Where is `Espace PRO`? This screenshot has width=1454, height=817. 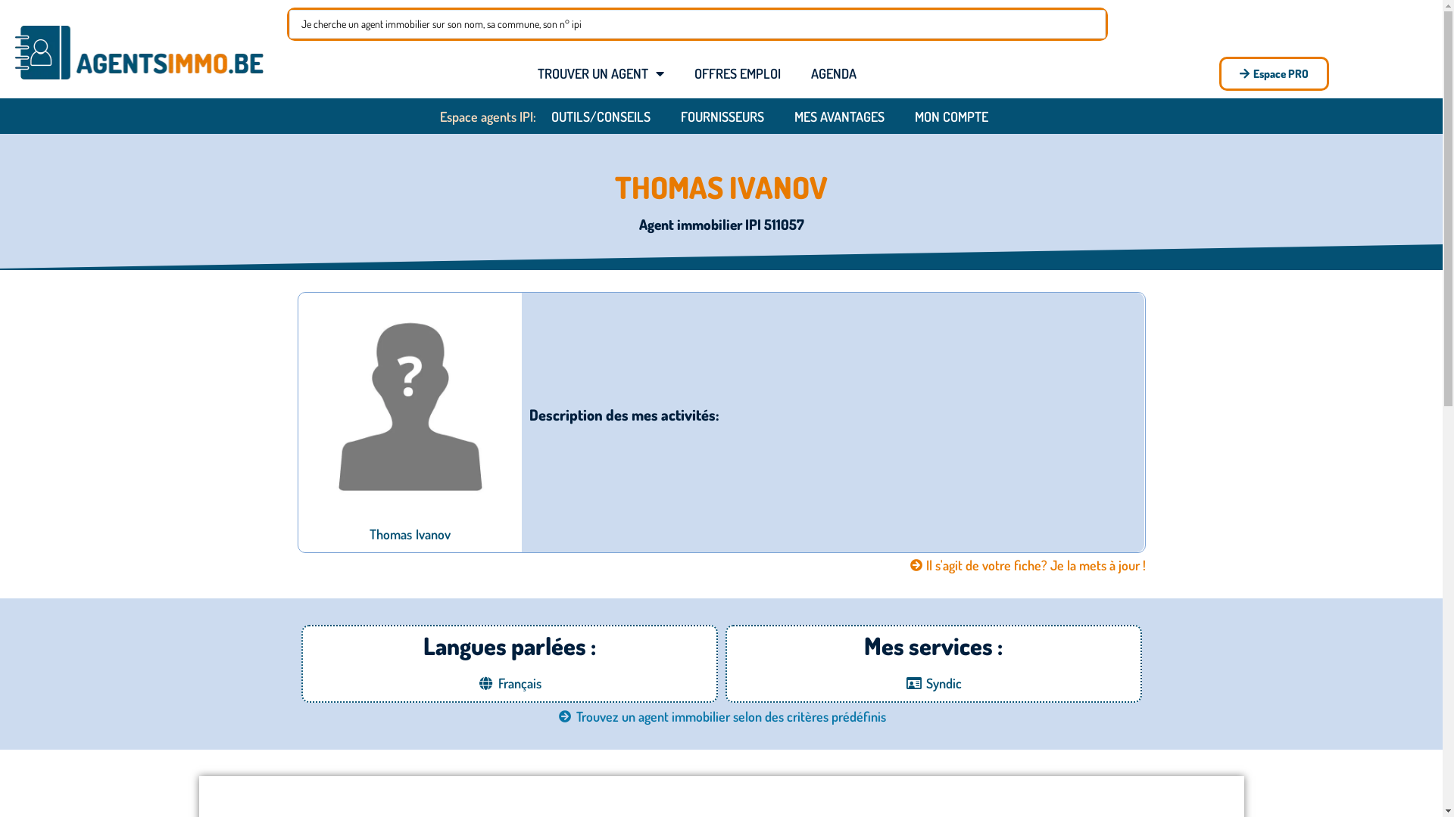 Espace PRO is located at coordinates (1274, 74).